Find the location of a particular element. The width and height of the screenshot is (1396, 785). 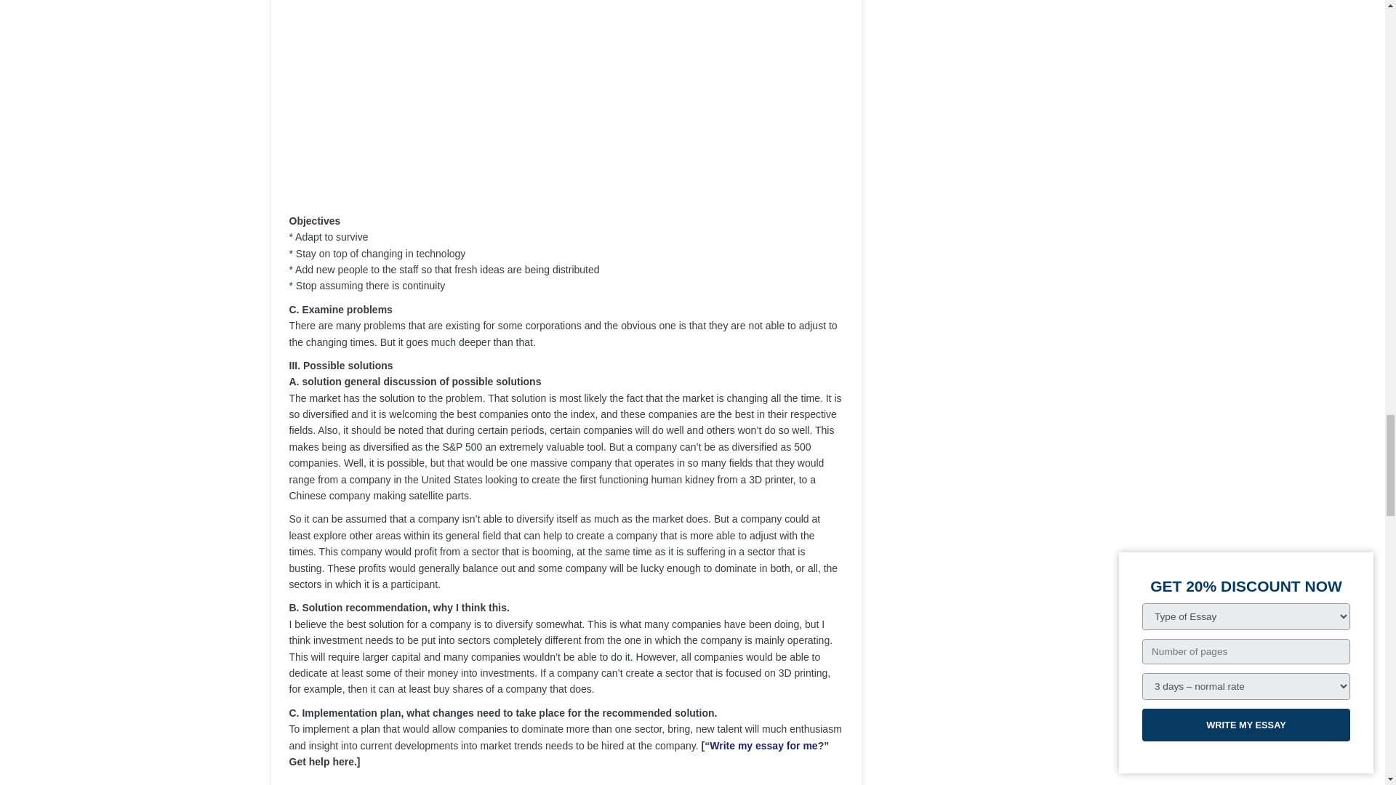

Write my essay for me is located at coordinates (763, 746).